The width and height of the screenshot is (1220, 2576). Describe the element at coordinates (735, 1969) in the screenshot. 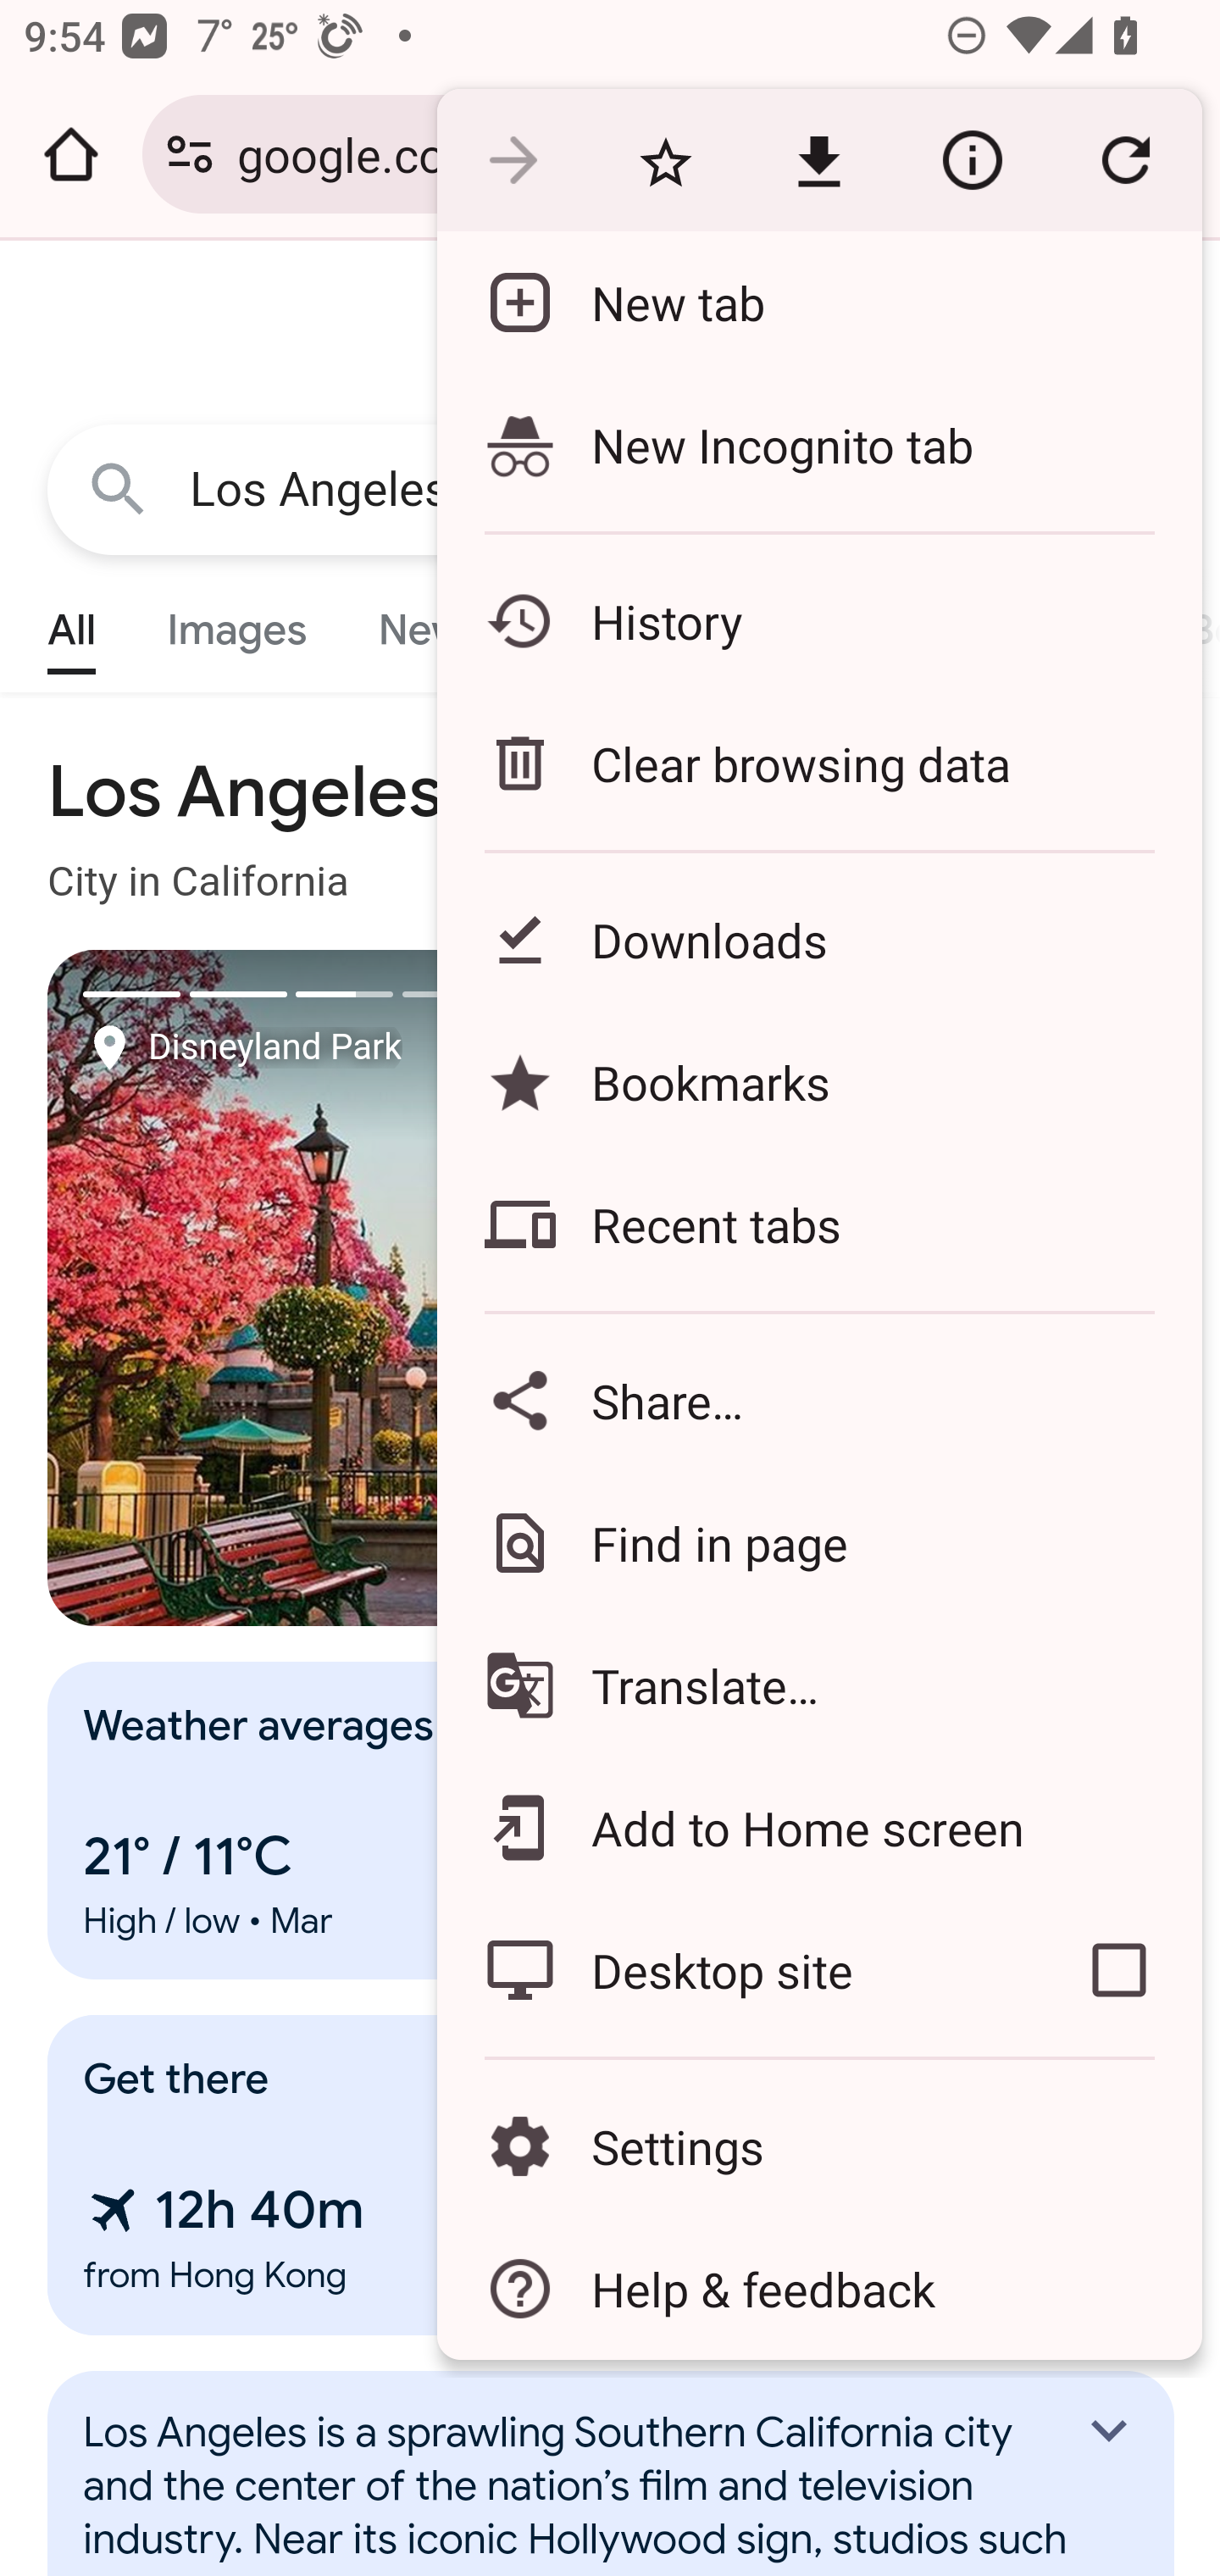

I see `Desktop site Turn on Request desktop site` at that location.